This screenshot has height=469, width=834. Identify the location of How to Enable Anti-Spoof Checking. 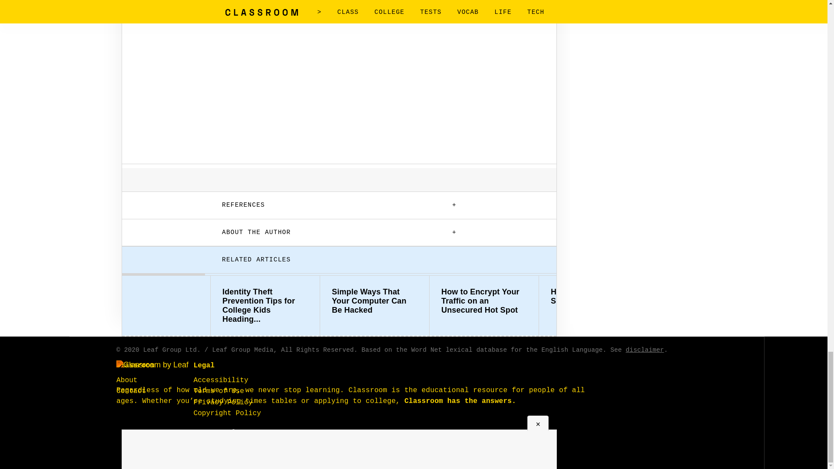
(593, 297).